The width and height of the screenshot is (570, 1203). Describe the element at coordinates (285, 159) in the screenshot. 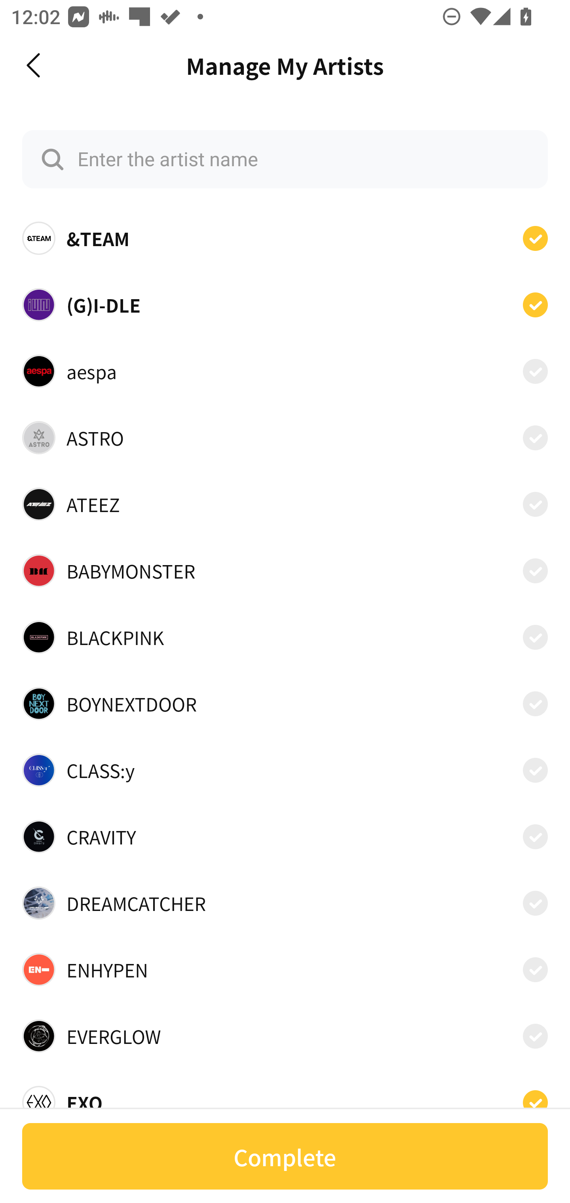

I see `Enter the artist name` at that location.